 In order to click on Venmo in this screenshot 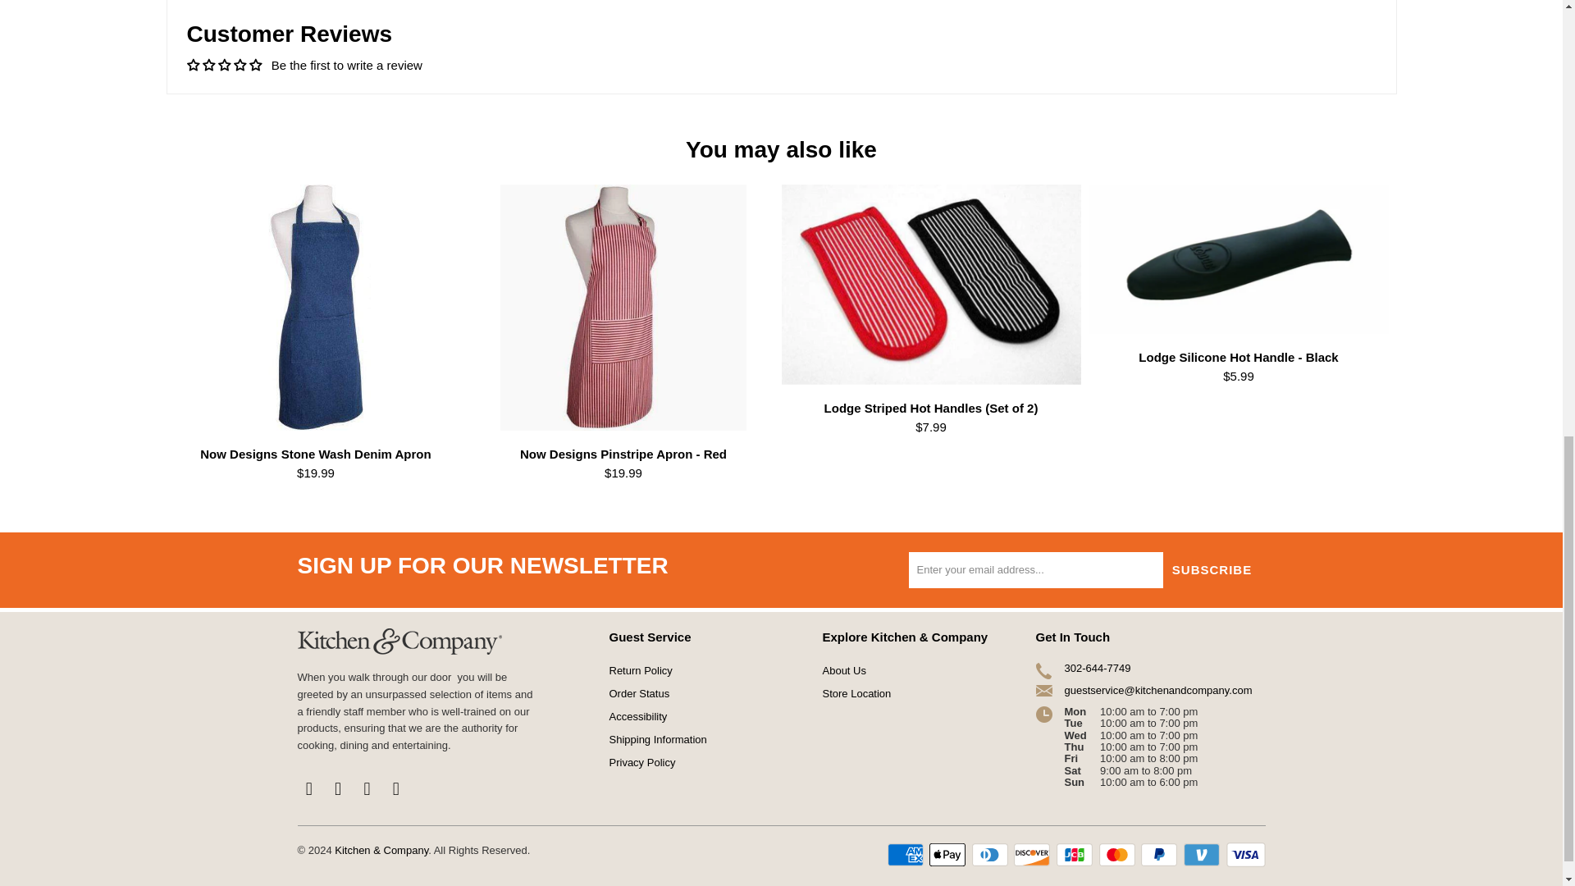, I will do `click(1203, 855)`.